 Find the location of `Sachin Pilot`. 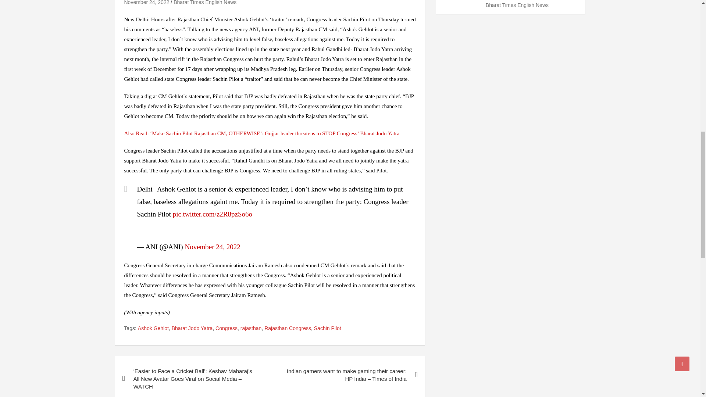

Sachin Pilot is located at coordinates (327, 329).